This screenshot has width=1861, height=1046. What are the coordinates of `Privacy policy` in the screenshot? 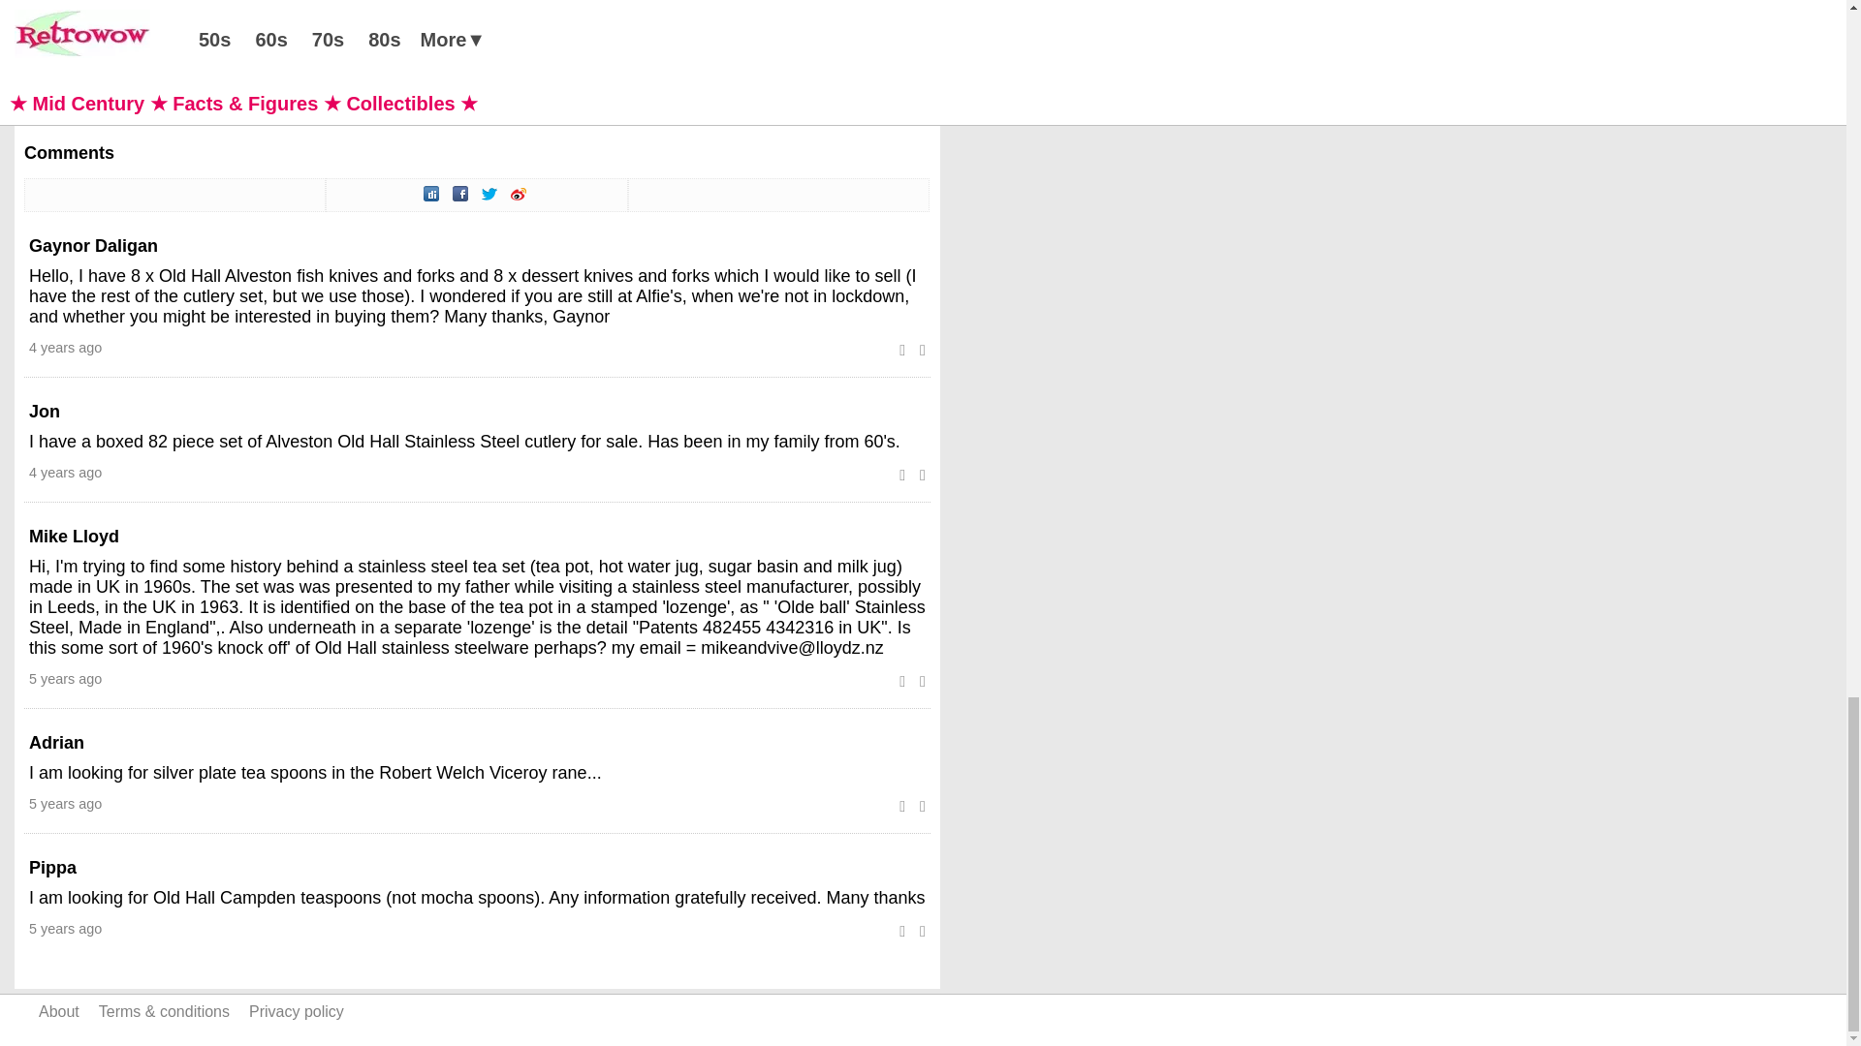 It's located at (297, 1011).